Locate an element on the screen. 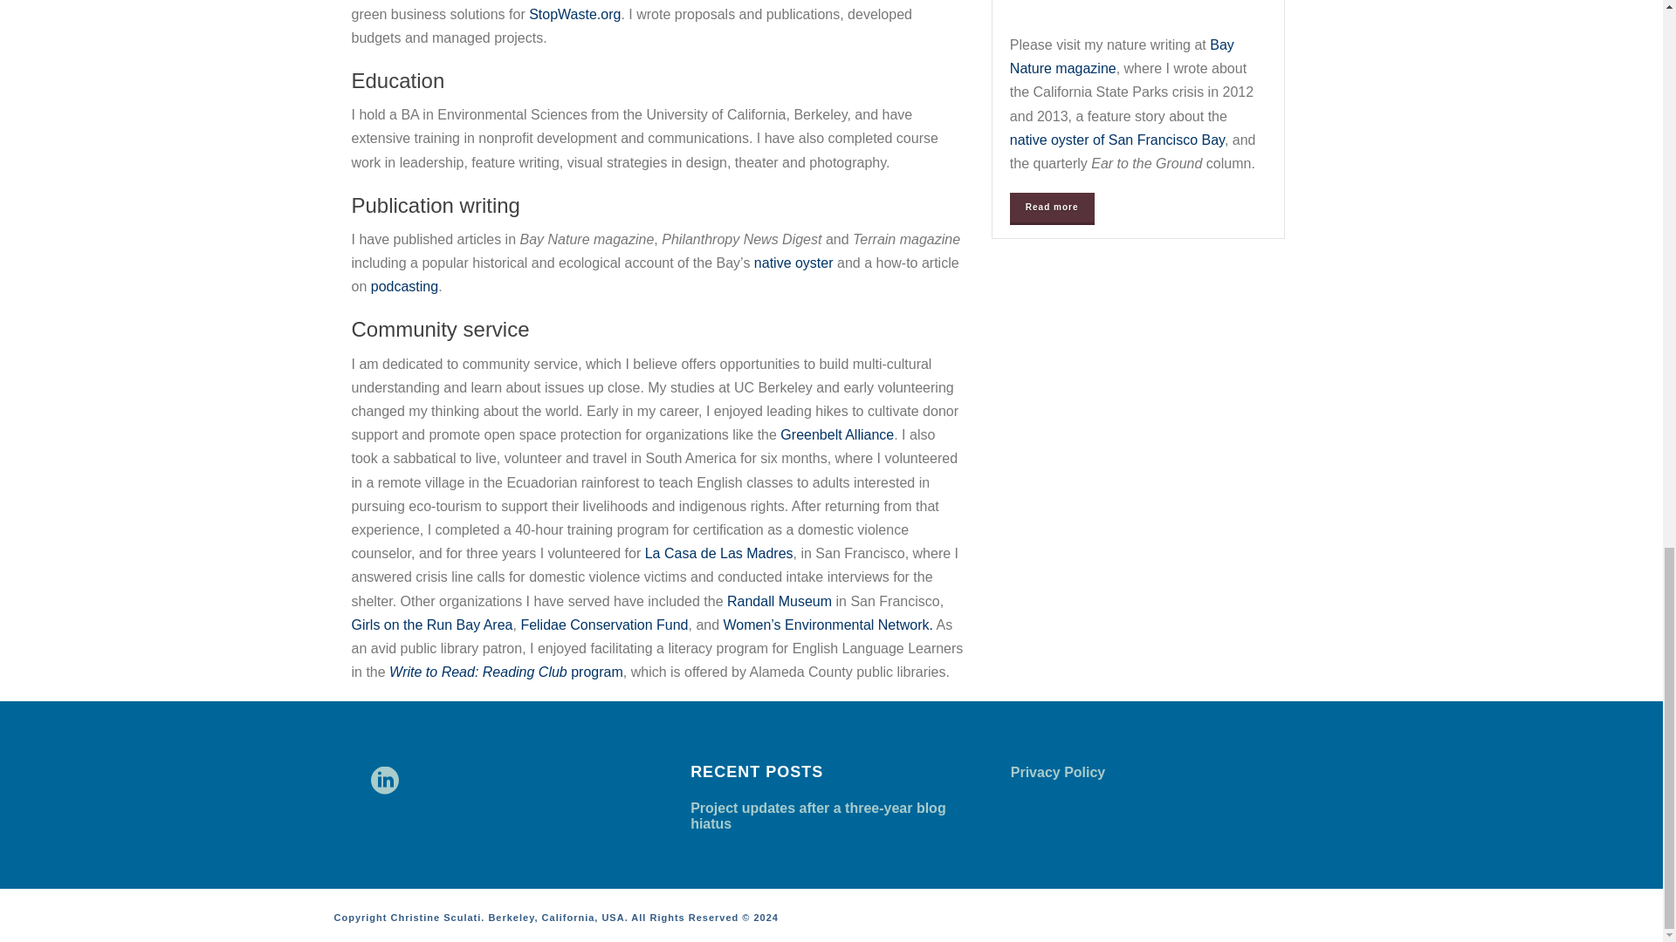  La Casa de Las Madres is located at coordinates (719, 553).